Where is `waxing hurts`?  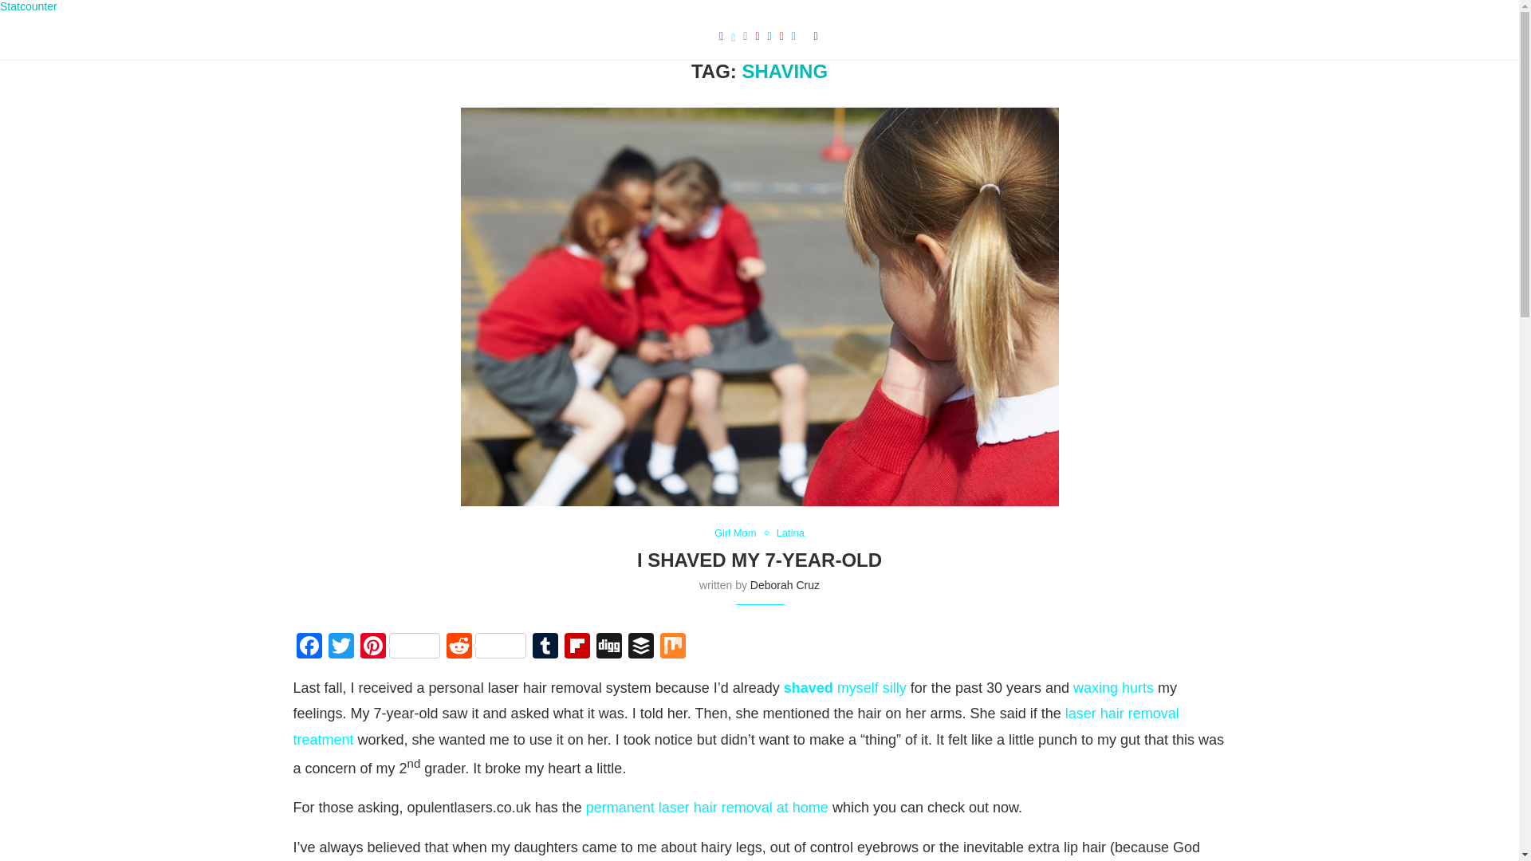 waxing hurts is located at coordinates (1113, 687).